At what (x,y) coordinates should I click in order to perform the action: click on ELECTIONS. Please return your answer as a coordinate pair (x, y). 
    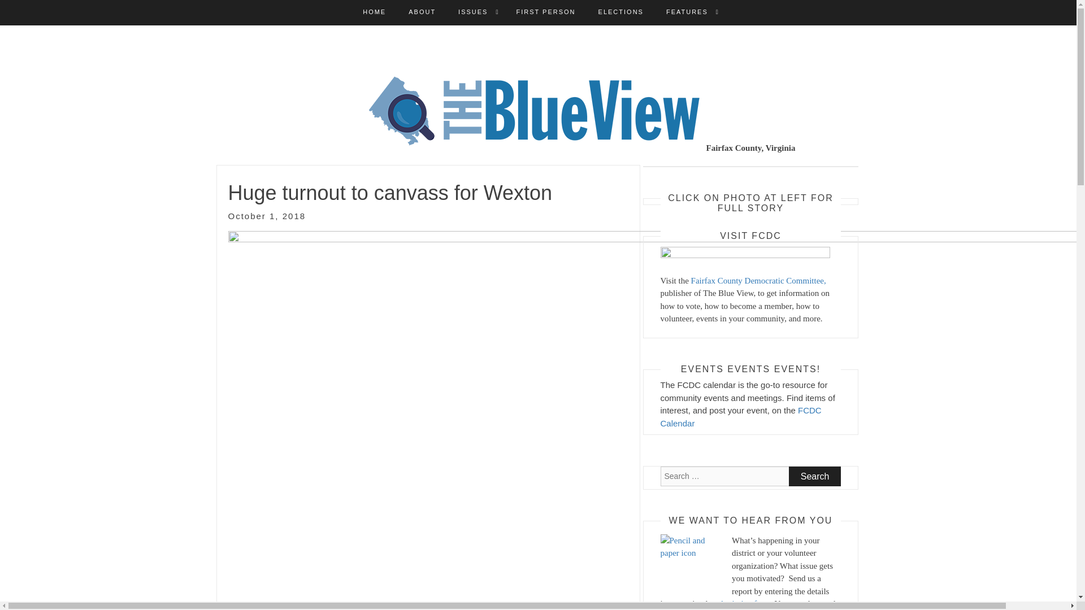
    Looking at the image, I should click on (620, 12).